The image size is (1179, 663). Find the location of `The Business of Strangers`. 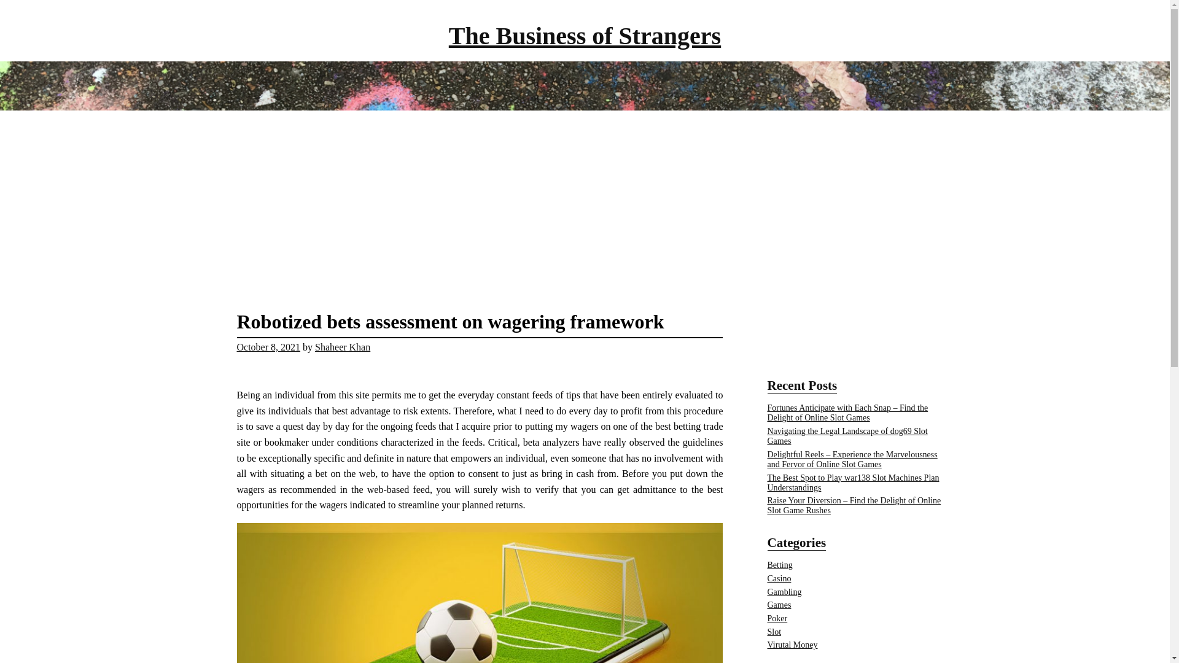

The Business of Strangers is located at coordinates (585, 36).